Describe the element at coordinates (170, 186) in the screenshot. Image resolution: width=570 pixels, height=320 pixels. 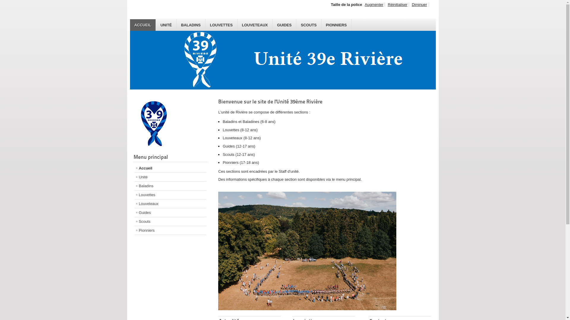
I see `Baladins` at that location.